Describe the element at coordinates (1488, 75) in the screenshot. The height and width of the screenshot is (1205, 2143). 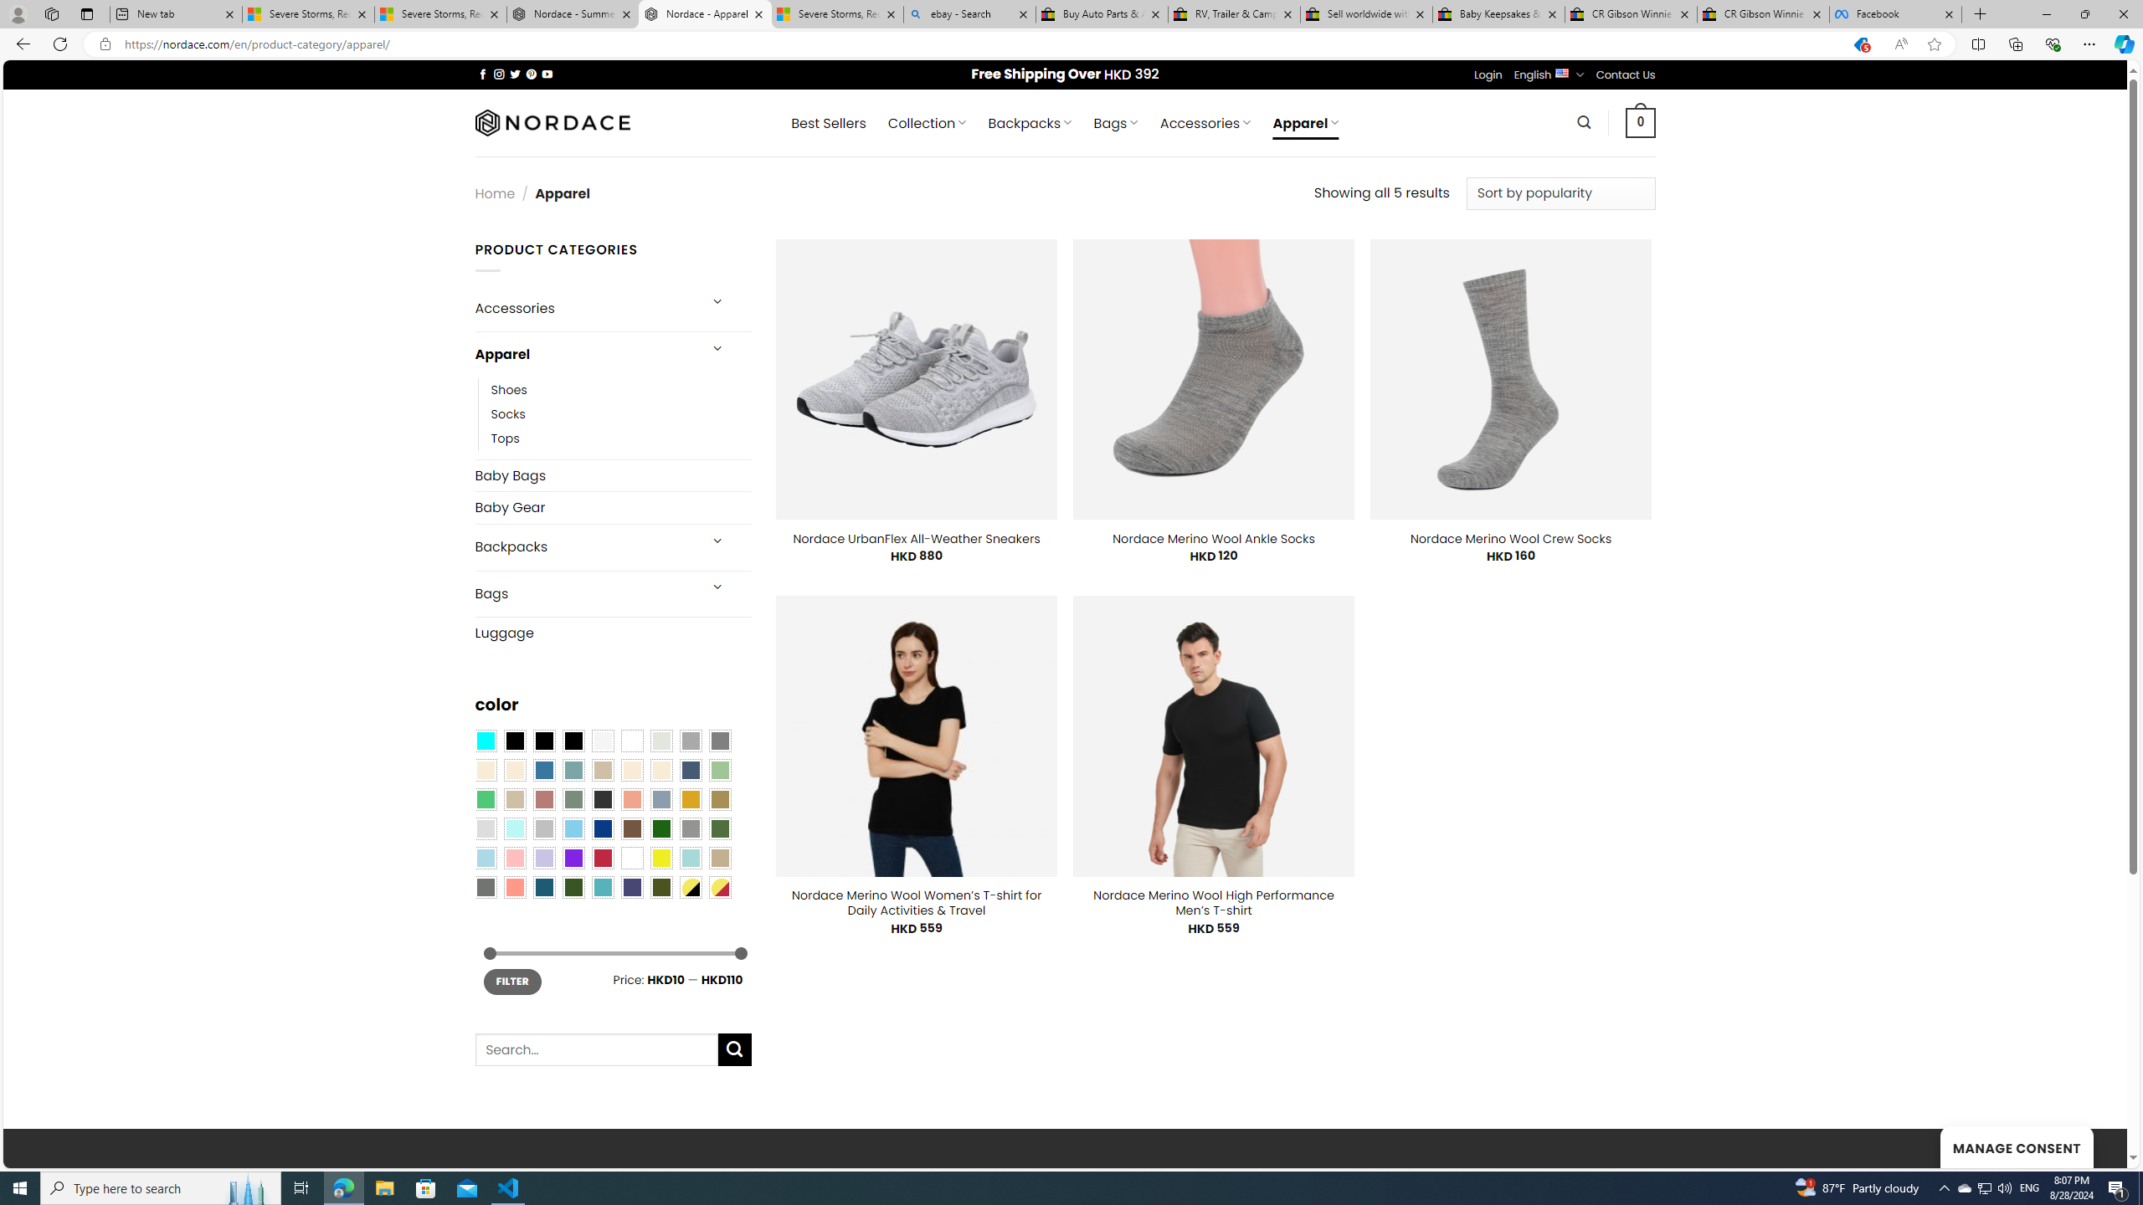
I see `Login` at that location.